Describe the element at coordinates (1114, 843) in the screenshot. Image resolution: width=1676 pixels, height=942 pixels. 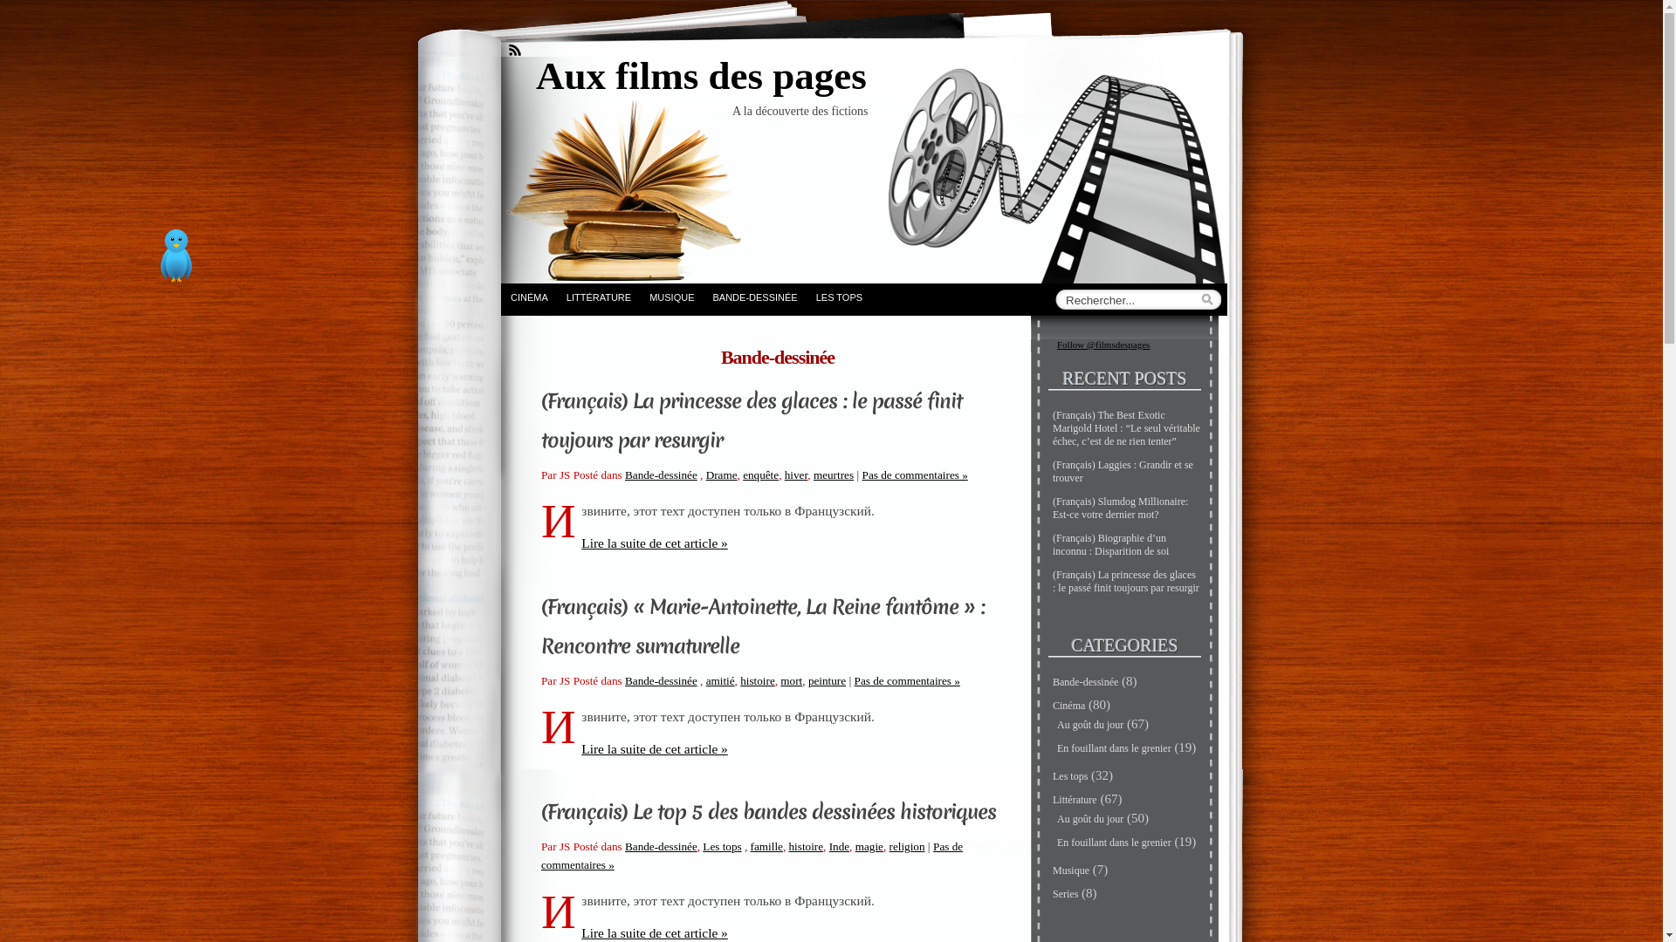
I see `En fouillant dans le grenier` at that location.